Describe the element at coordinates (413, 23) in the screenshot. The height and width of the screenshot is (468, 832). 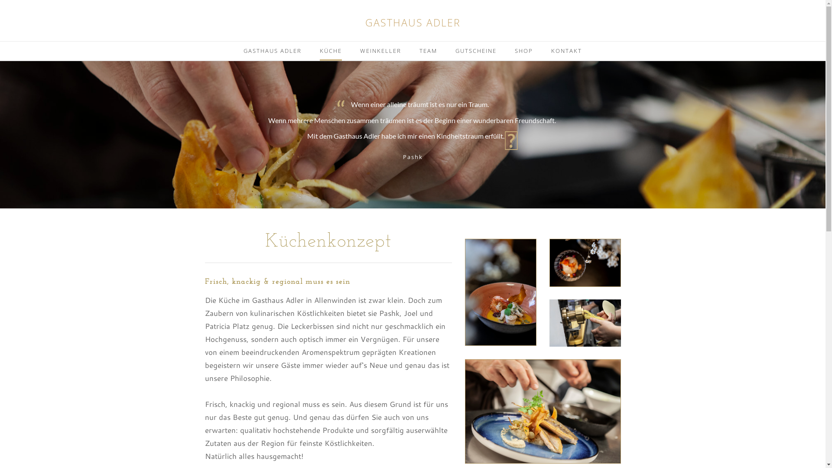
I see `GASTHAUS ADLER` at that location.